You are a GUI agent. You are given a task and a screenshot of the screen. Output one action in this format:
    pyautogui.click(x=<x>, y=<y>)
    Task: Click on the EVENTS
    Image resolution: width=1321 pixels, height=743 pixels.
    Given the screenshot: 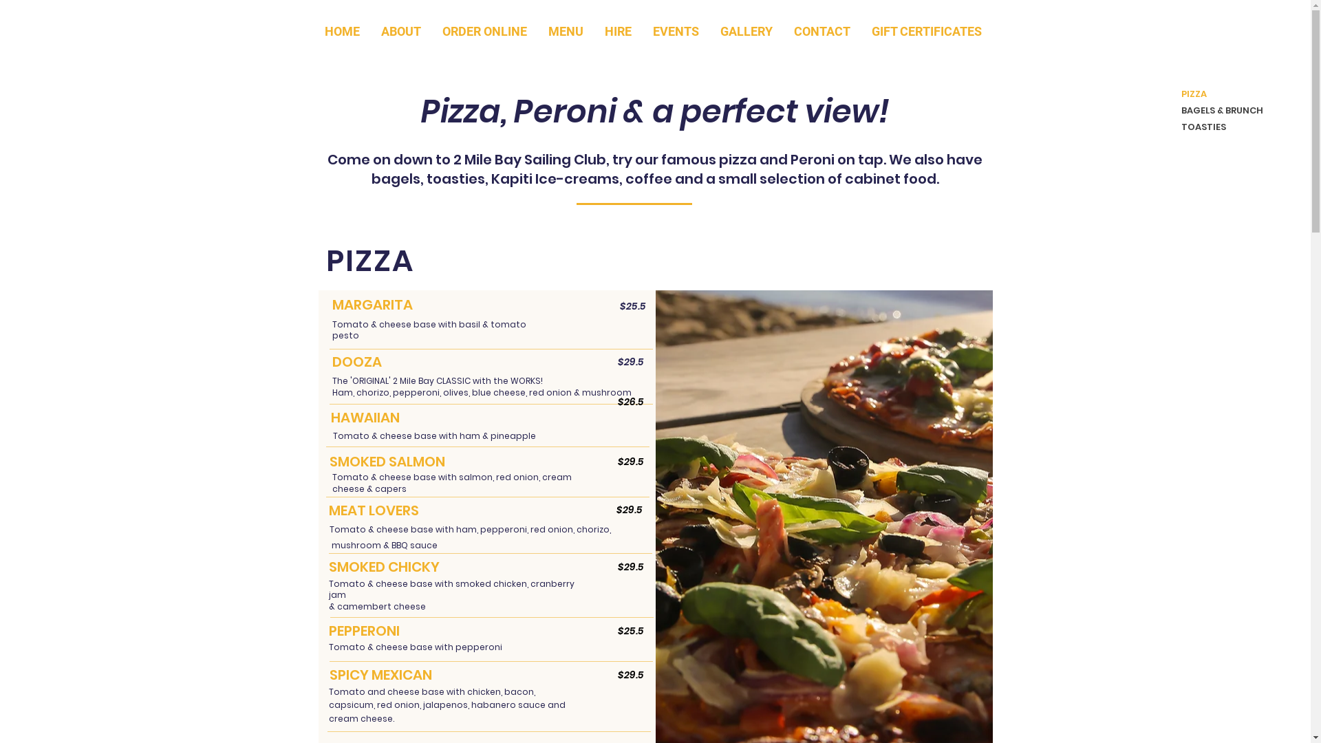 What is the action you would take?
    pyautogui.click(x=676, y=32)
    